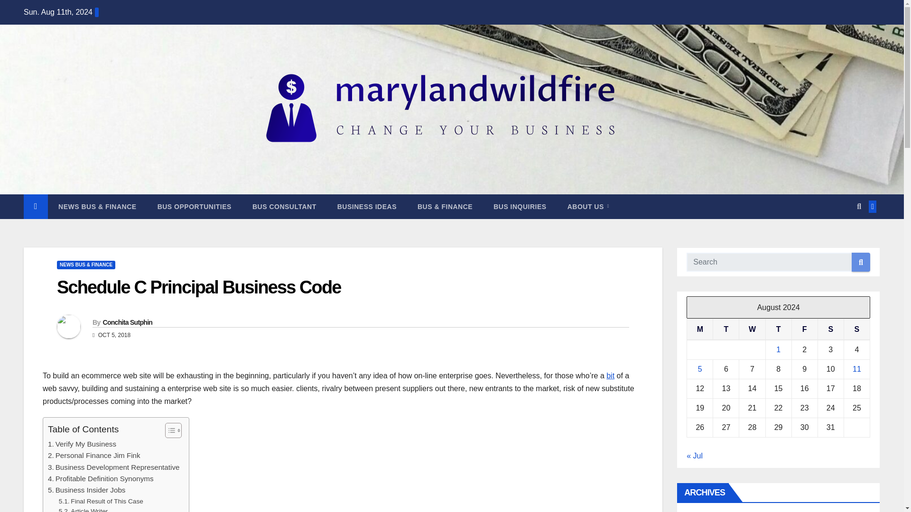 Image resolution: width=911 pixels, height=512 pixels. What do you see at coordinates (82, 444) in the screenshot?
I see `Verify My Business` at bounding box center [82, 444].